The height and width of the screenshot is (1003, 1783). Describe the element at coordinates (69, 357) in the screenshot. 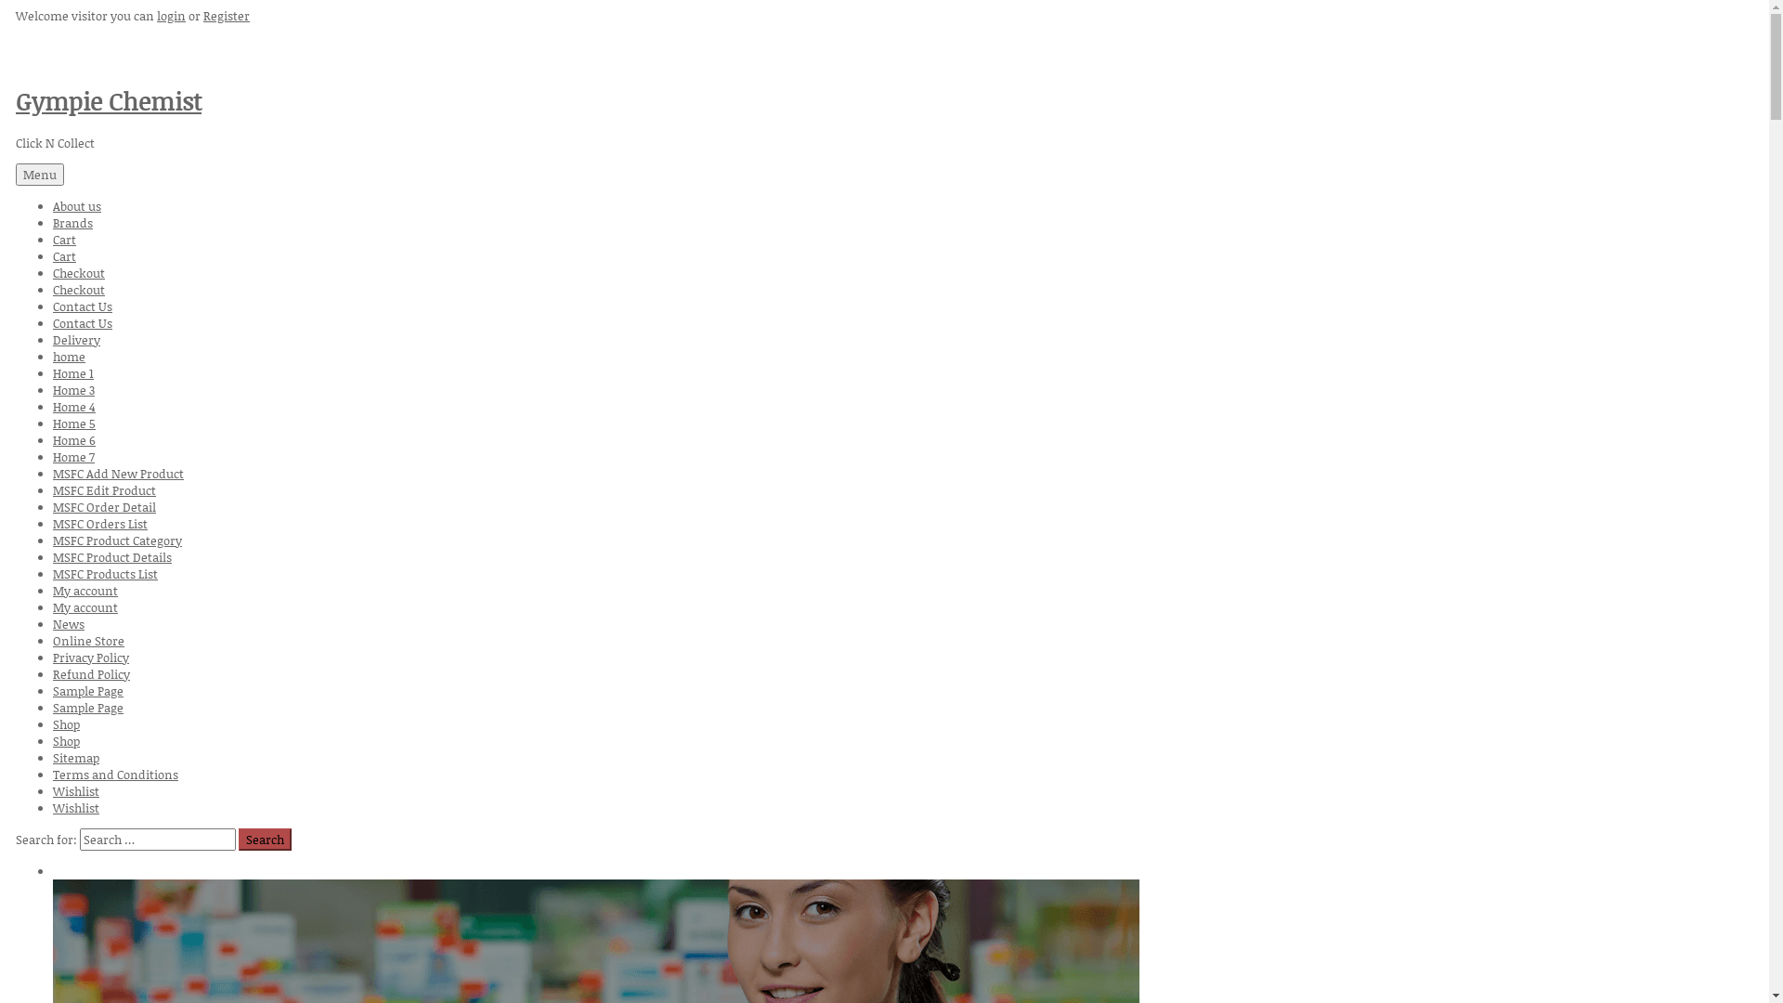

I see `home` at that location.